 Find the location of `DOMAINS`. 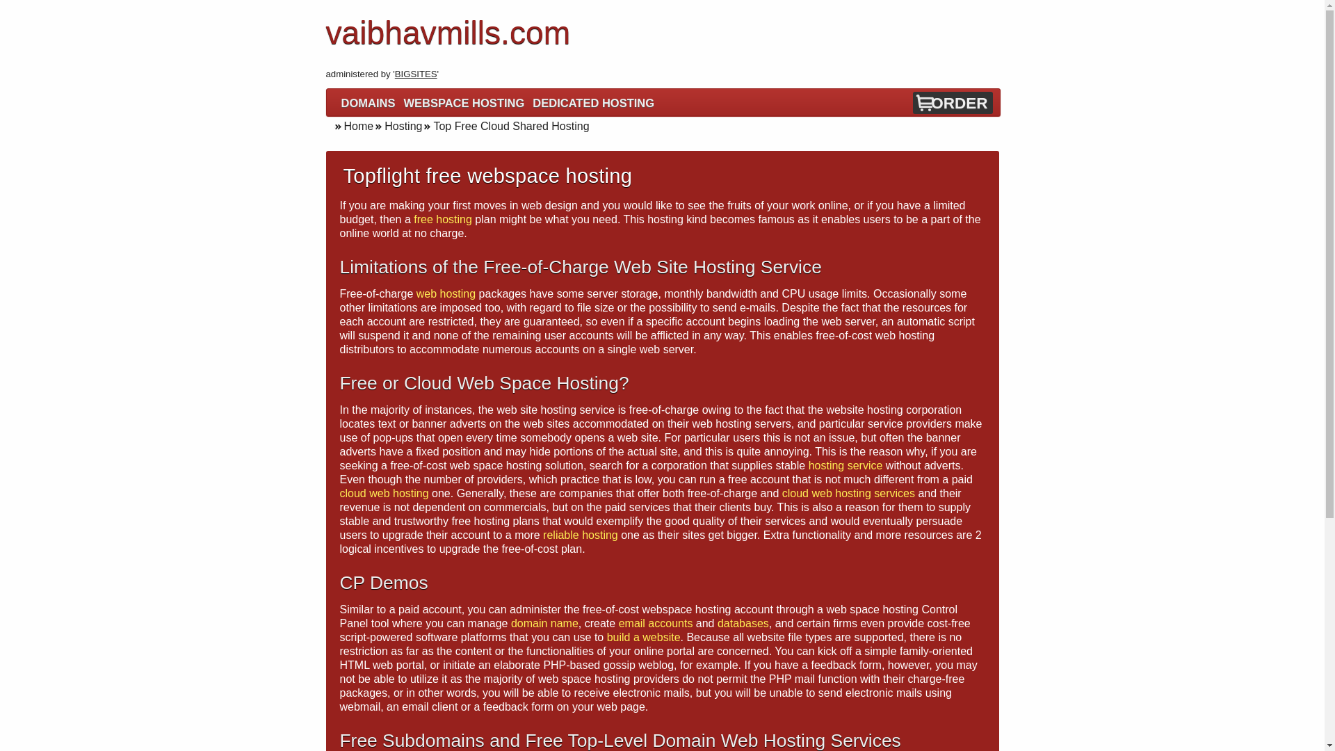

DOMAINS is located at coordinates (369, 103).